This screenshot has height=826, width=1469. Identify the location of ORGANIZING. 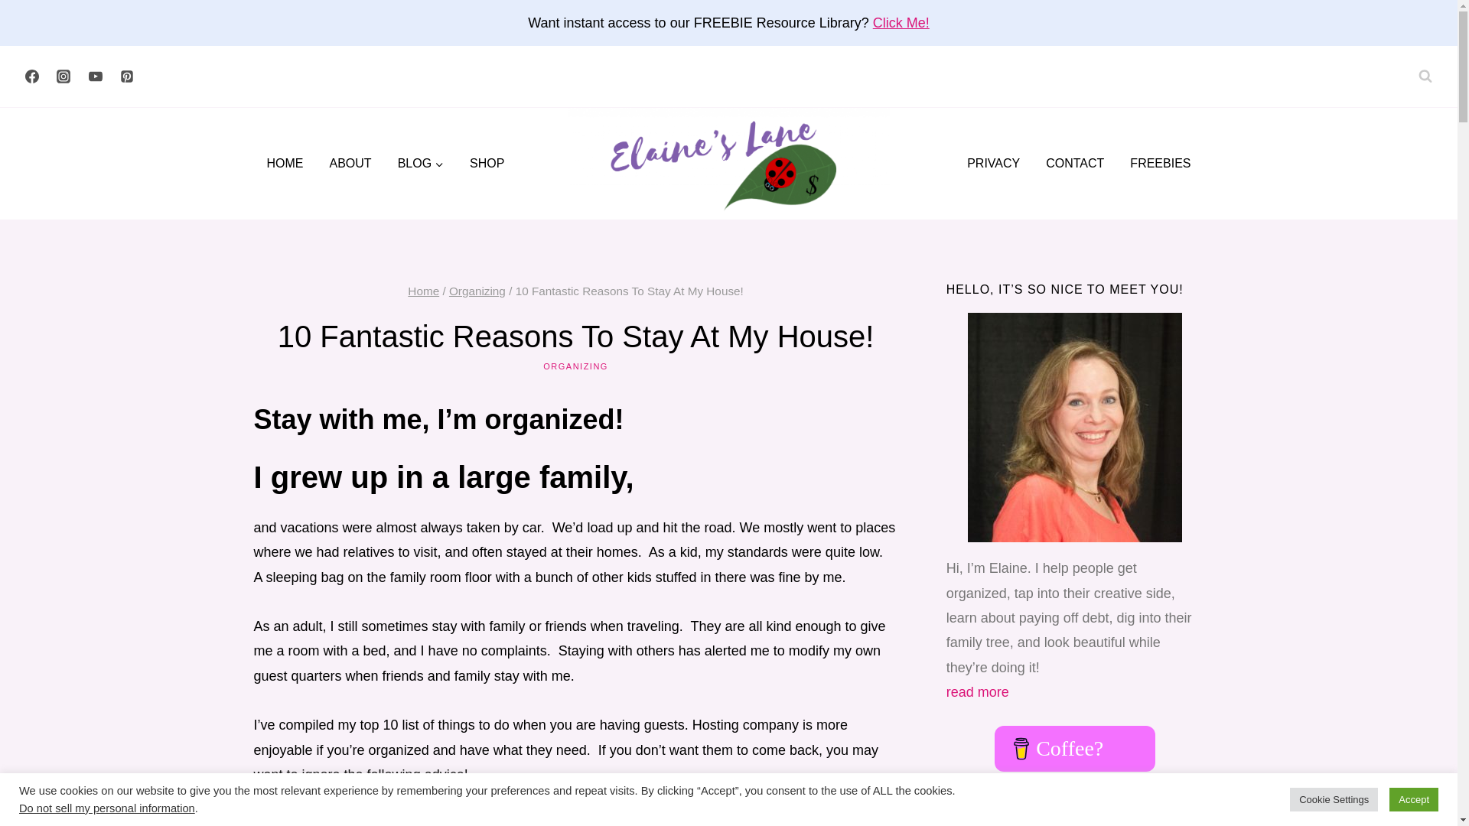
(575, 366).